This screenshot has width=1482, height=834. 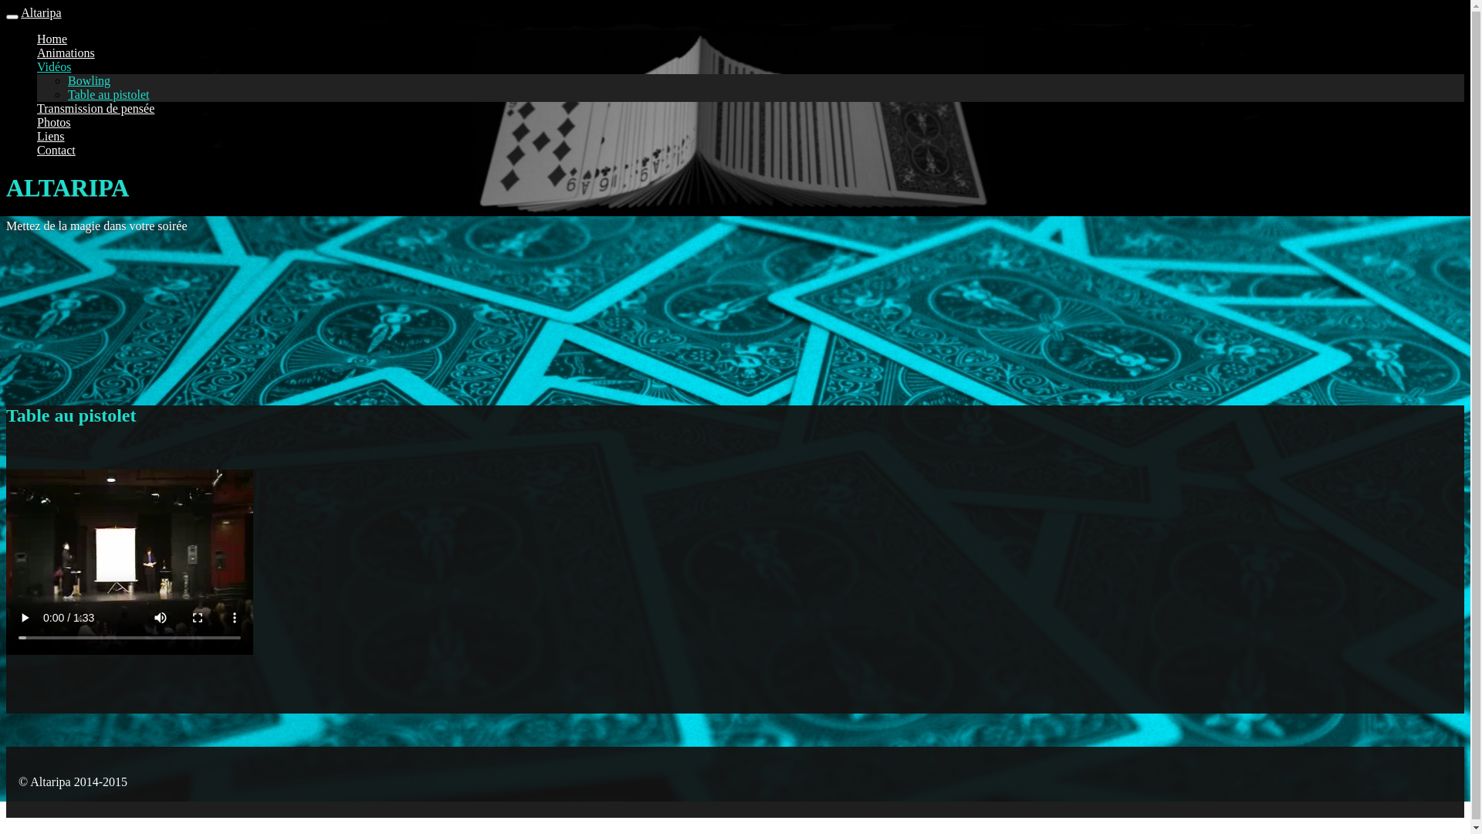 I want to click on Home, so click(x=52, y=39).